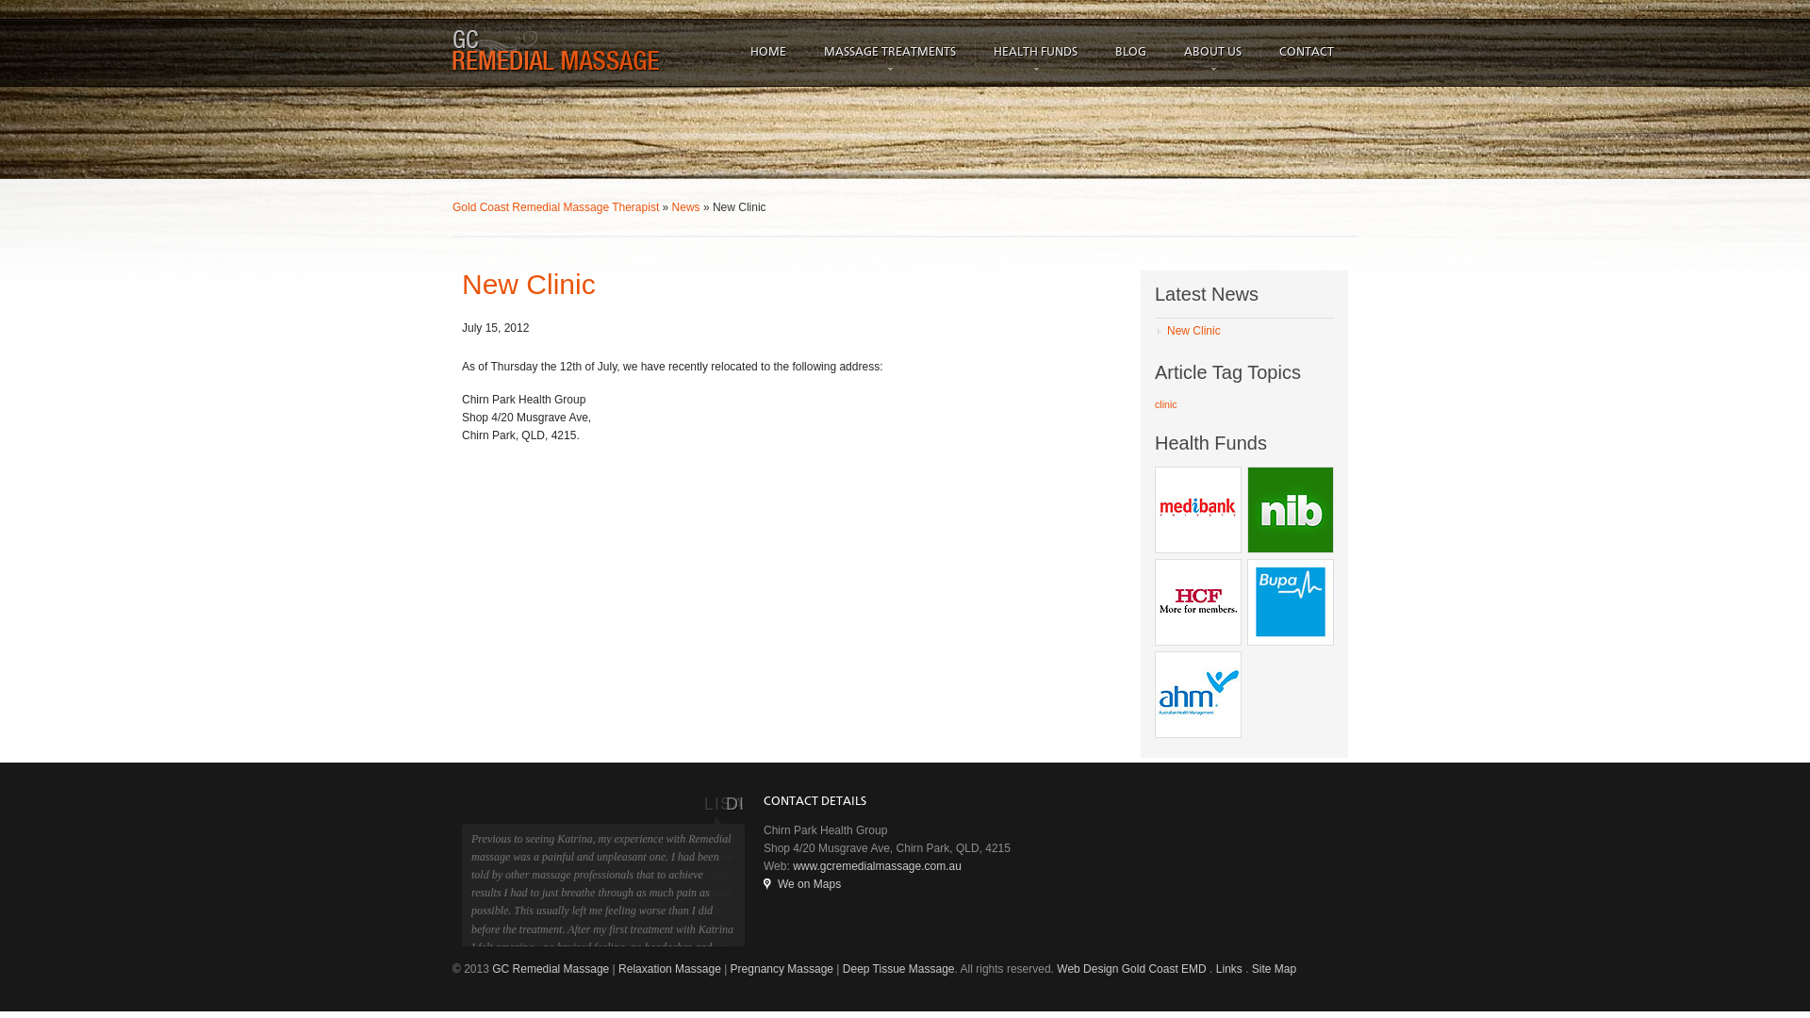 The width and height of the screenshot is (1810, 1018). I want to click on Site Map, so click(1275, 969).